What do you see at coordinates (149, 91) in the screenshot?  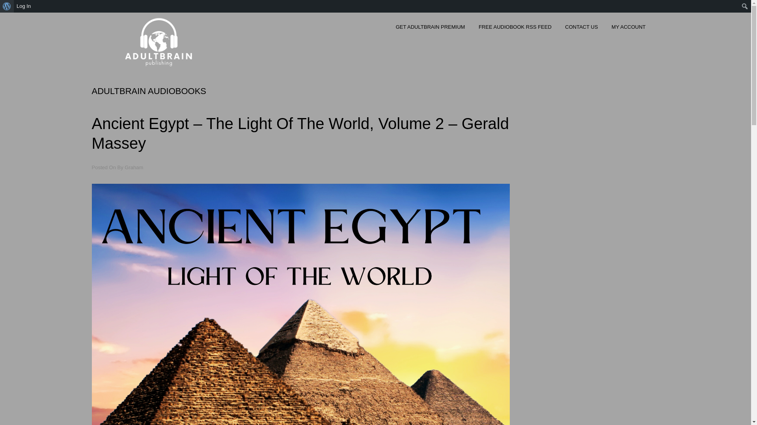 I see `ADULTBRAIN AUDIOBOOKS` at bounding box center [149, 91].